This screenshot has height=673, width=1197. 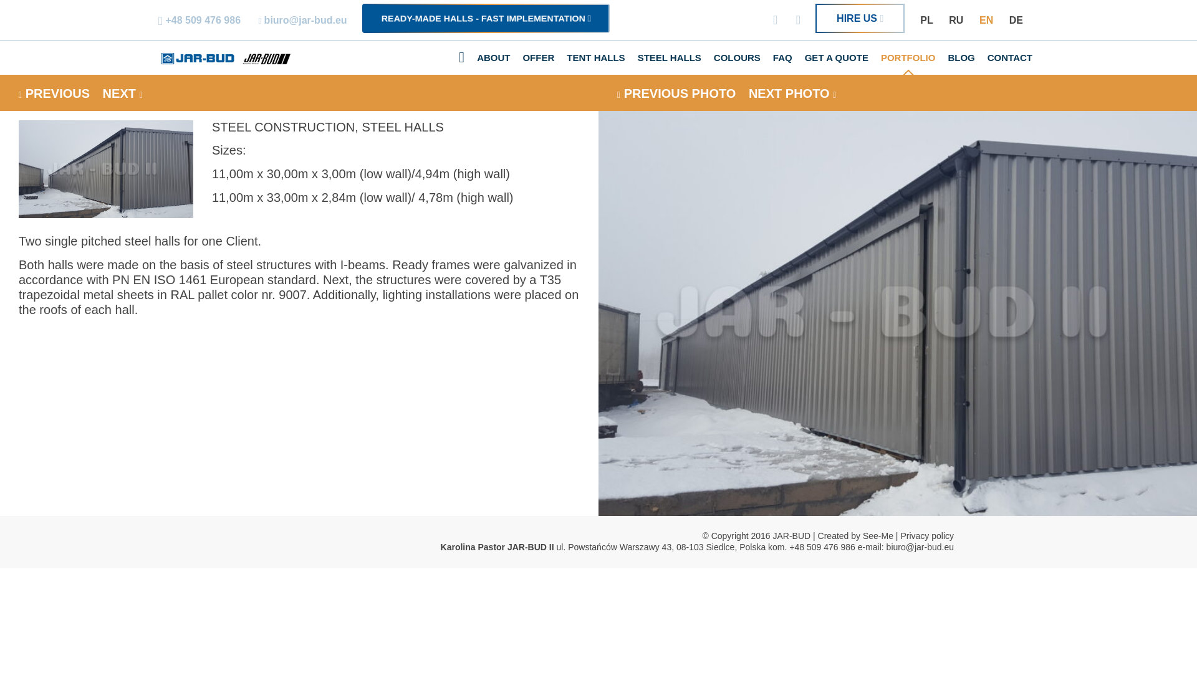 What do you see at coordinates (1010, 57) in the screenshot?
I see `CONTACT` at bounding box center [1010, 57].